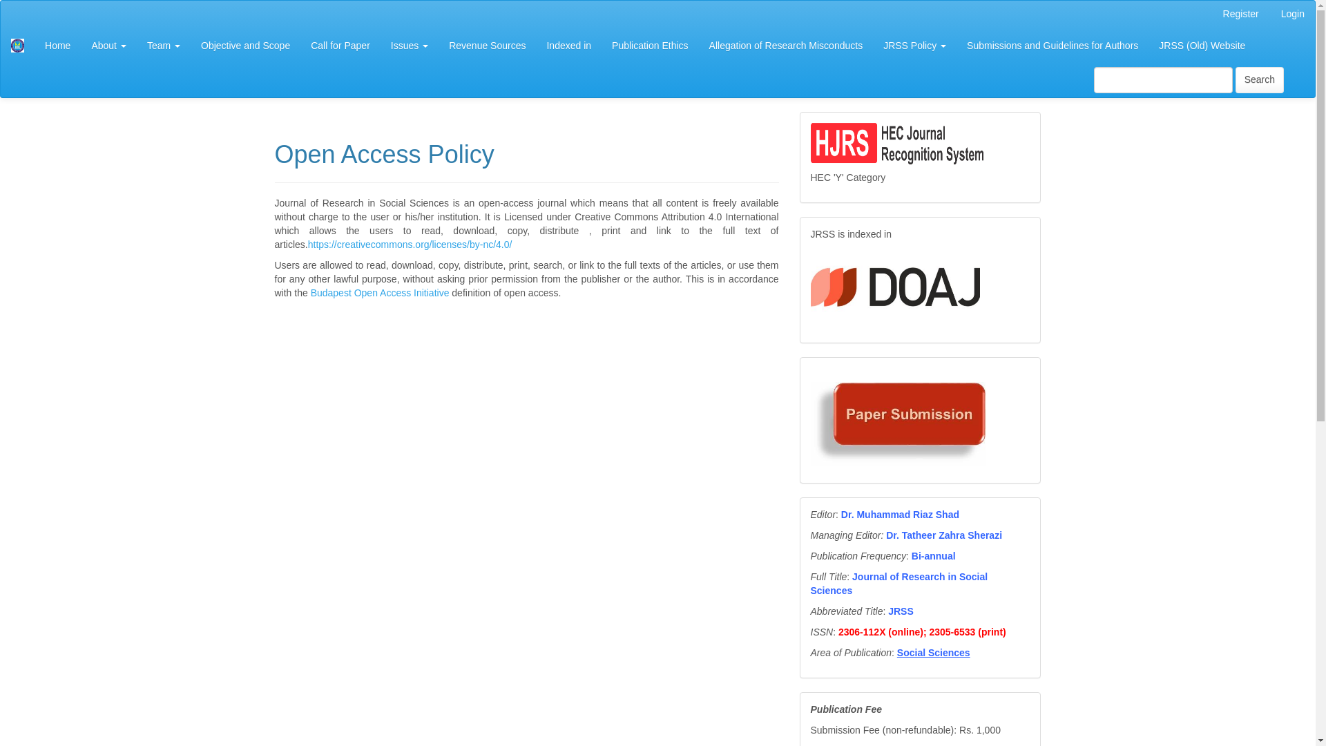  What do you see at coordinates (108, 46) in the screenshot?
I see `About` at bounding box center [108, 46].